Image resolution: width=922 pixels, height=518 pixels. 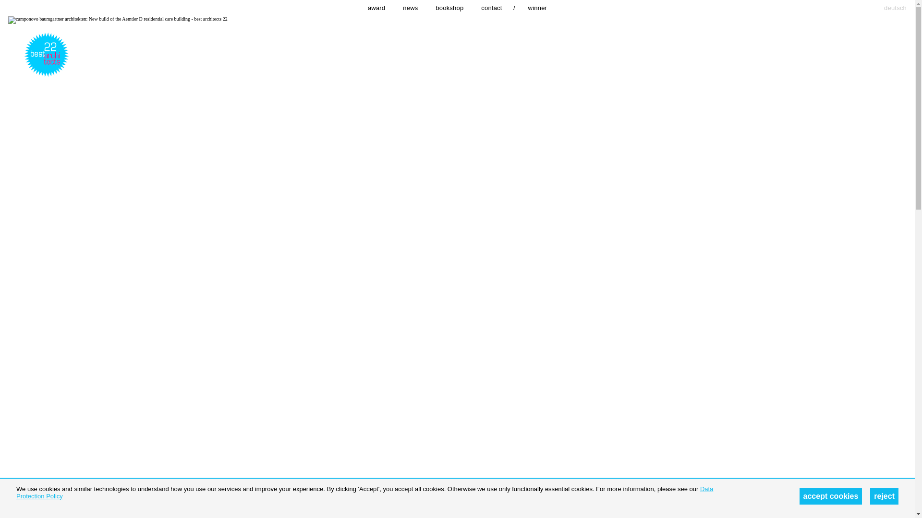 I want to click on award, so click(x=376, y=8).